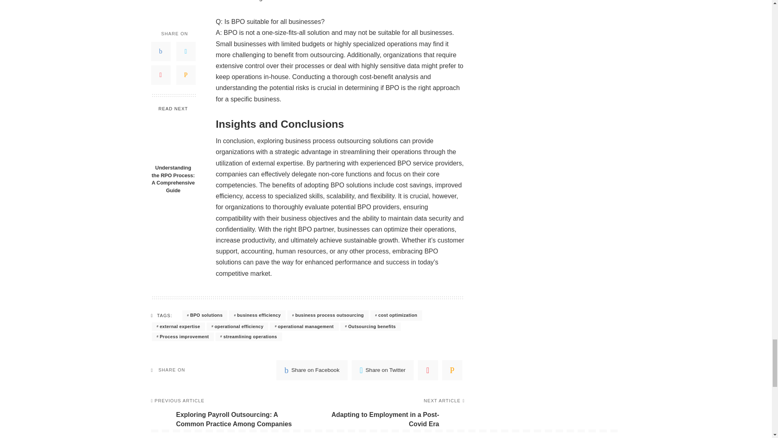 The height and width of the screenshot is (438, 778). What do you see at coordinates (237, 326) in the screenshot?
I see `operational efficiency` at bounding box center [237, 326].